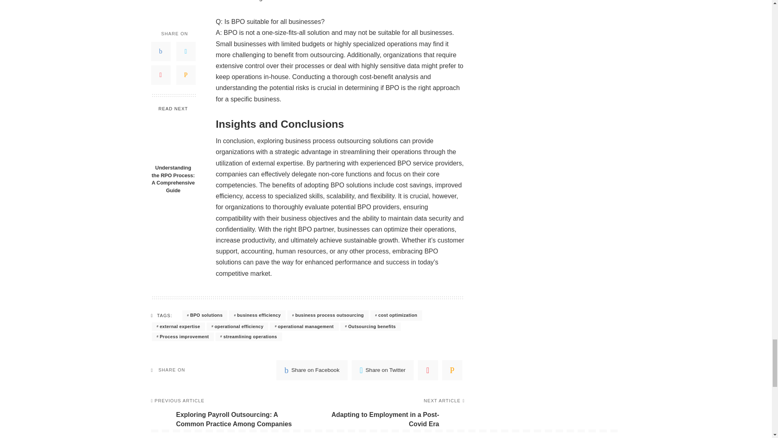 The height and width of the screenshot is (438, 778). What do you see at coordinates (237, 326) in the screenshot?
I see `operational efficiency` at bounding box center [237, 326].